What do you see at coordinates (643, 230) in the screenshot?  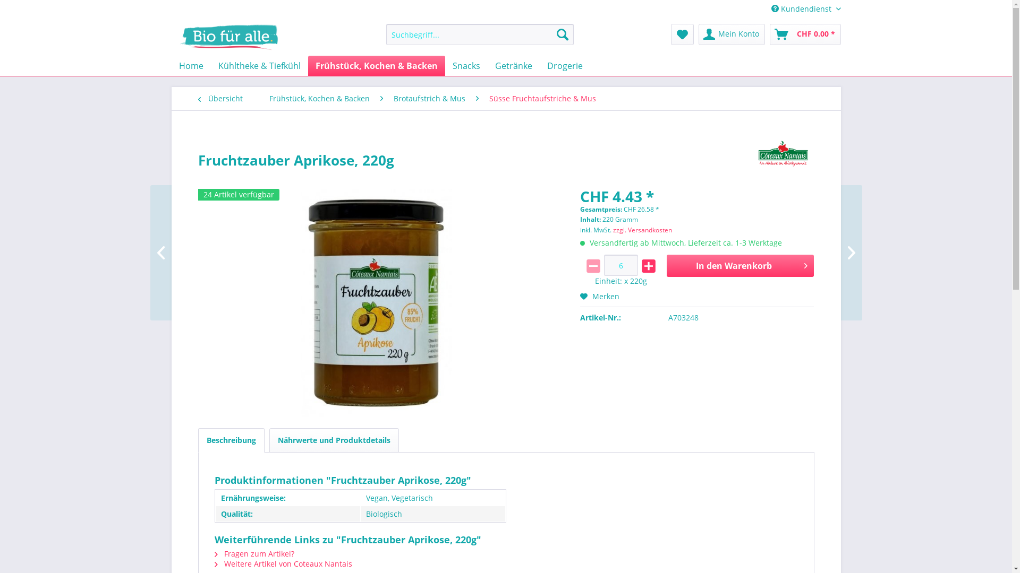 I see `zzgl. Versandkosten` at bounding box center [643, 230].